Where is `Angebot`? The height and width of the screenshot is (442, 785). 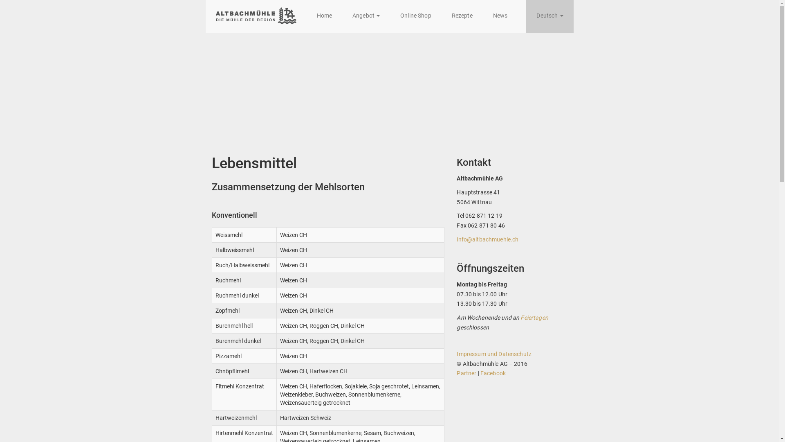 Angebot is located at coordinates (366, 16).